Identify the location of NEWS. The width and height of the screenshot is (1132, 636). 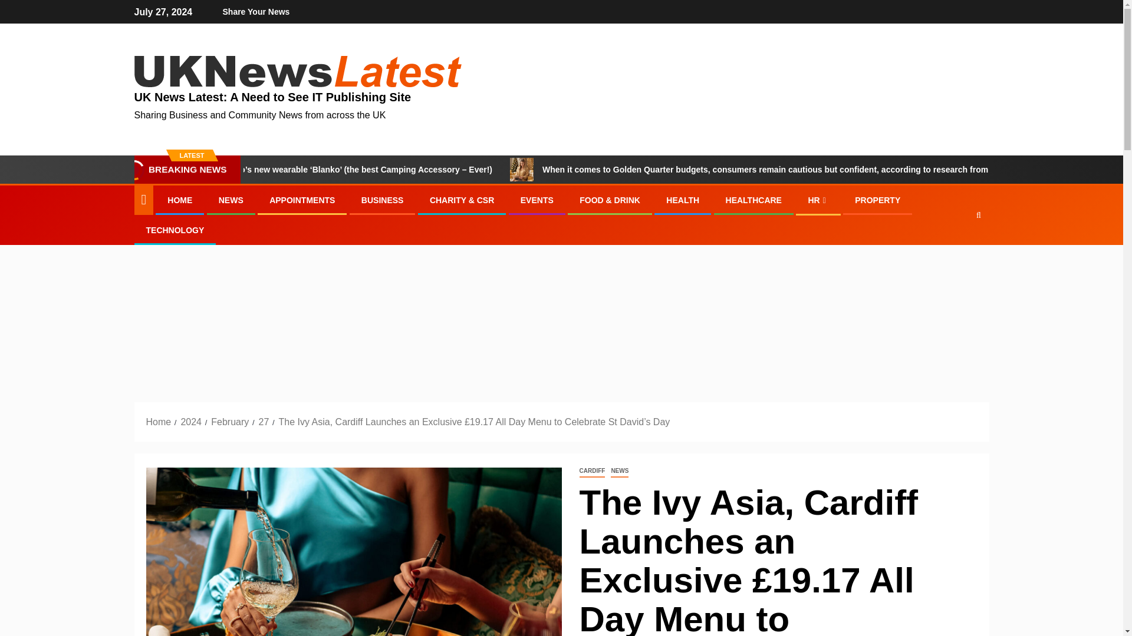
(619, 471).